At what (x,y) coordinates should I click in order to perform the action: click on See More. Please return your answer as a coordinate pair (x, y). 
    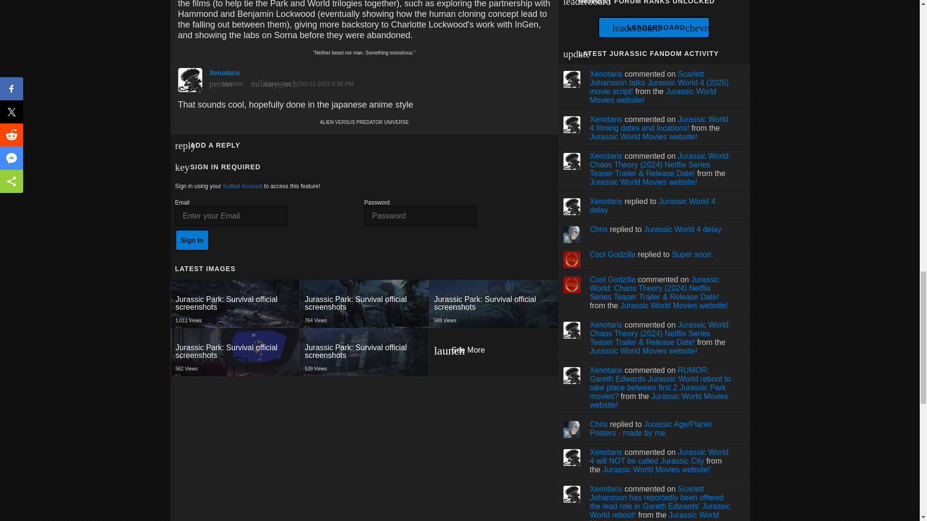
    Looking at the image, I should click on (493, 304).